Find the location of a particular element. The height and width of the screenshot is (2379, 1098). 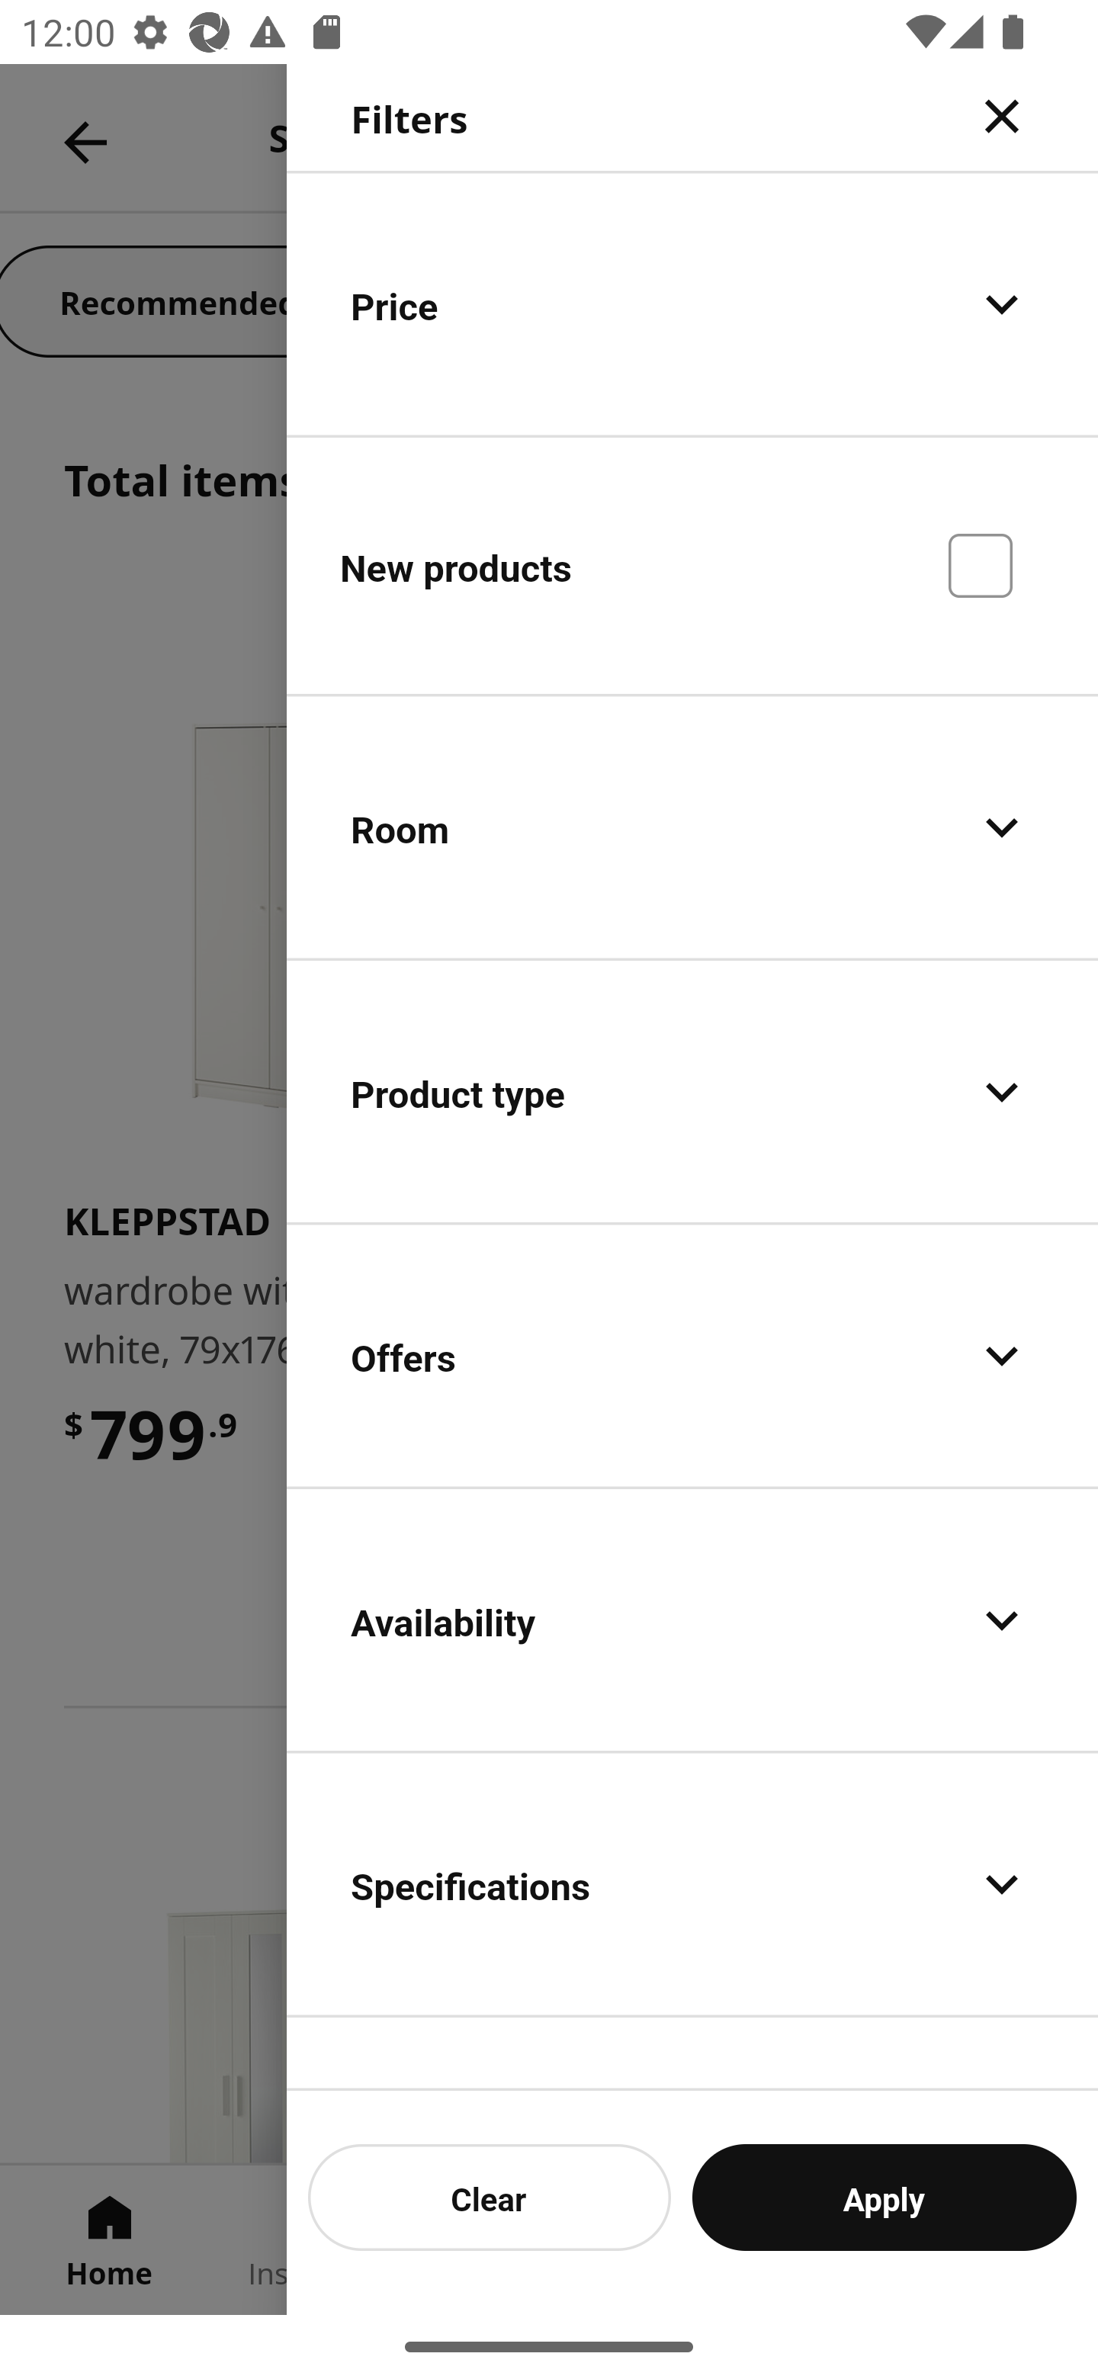

Specifications is located at coordinates (692, 1883).